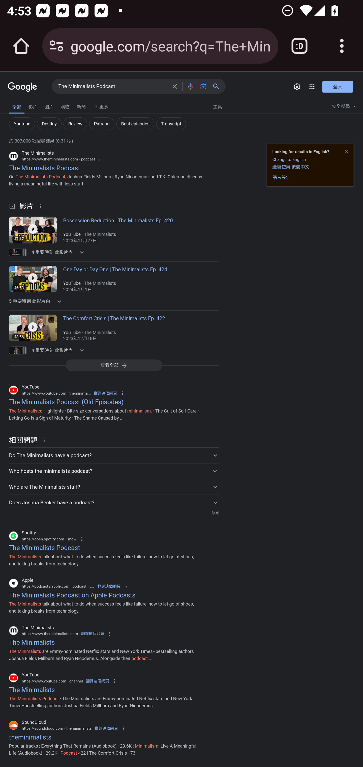  Describe the element at coordinates (65, 106) in the screenshot. I see `購物` at that location.